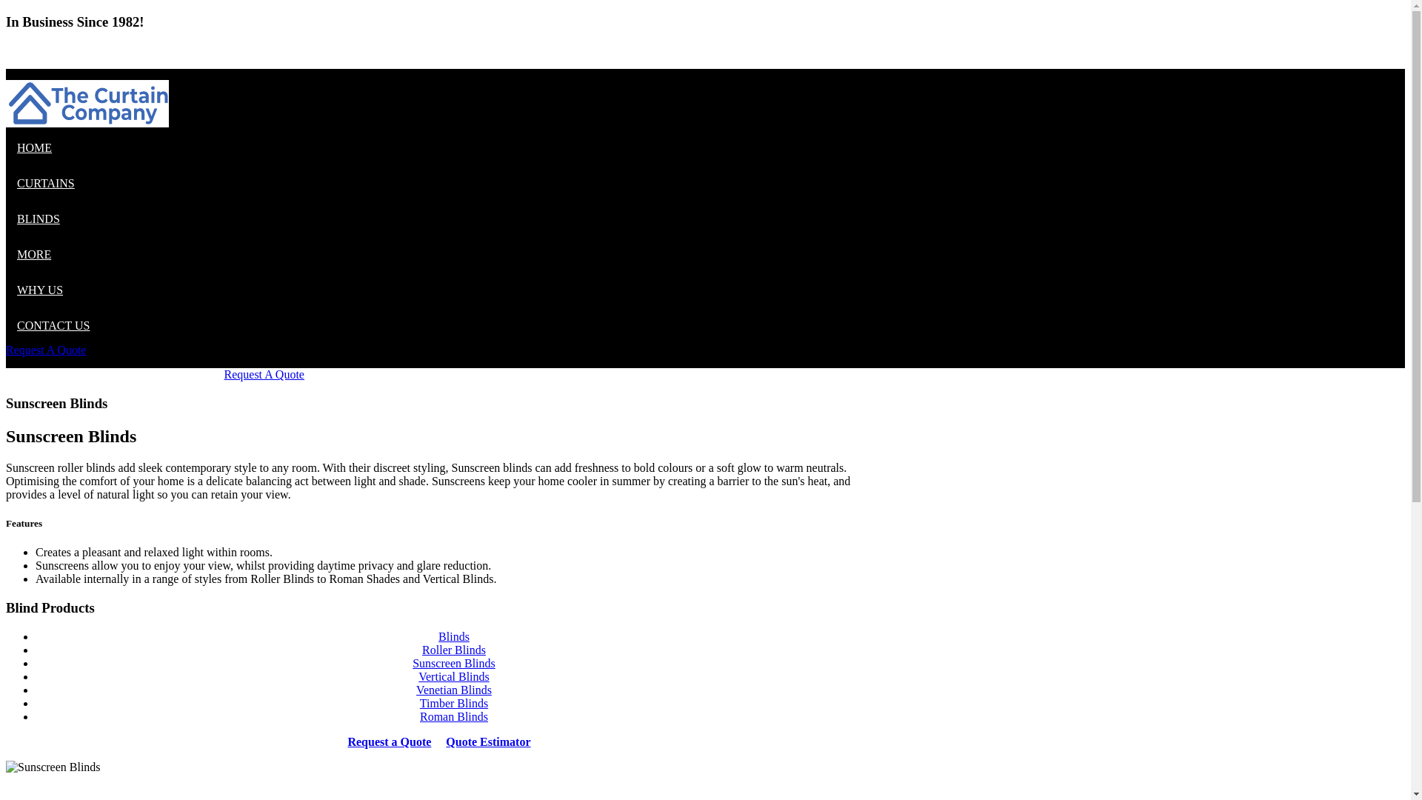 The width and height of the screenshot is (1422, 800). Describe the element at coordinates (454, 637) in the screenshot. I see `Blinds` at that location.